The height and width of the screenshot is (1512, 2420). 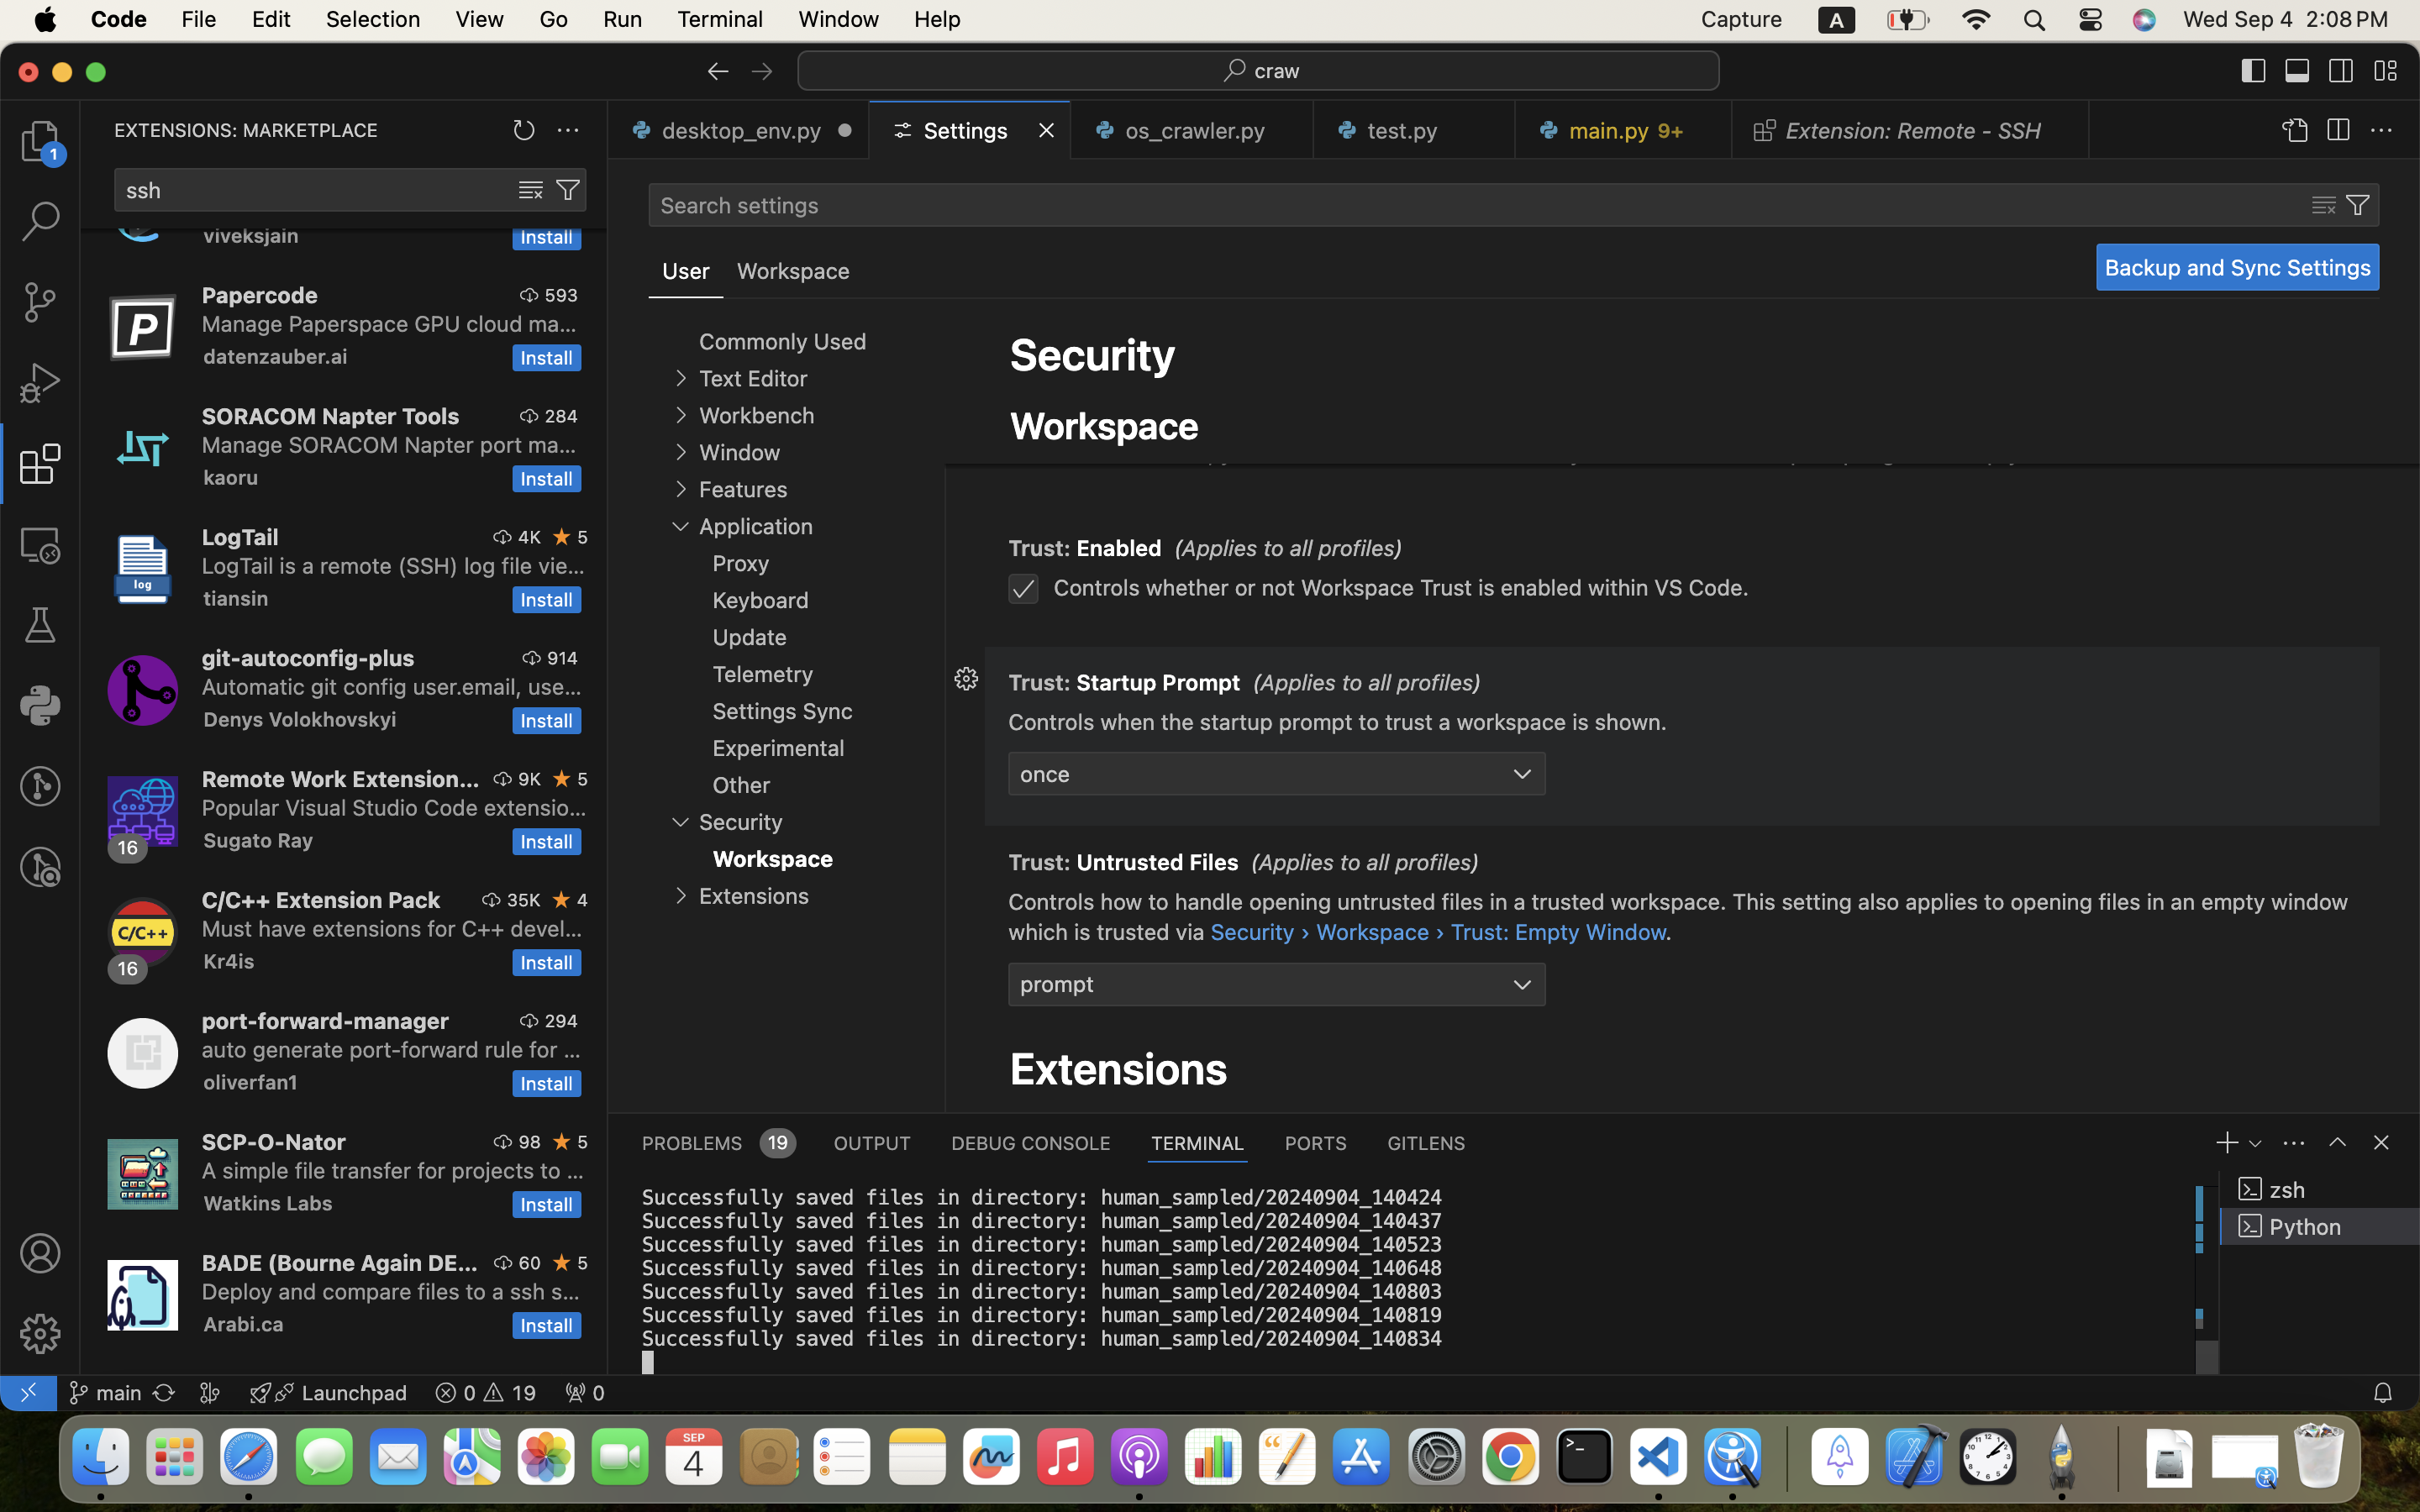 I want to click on Commonly Used, so click(x=783, y=342).